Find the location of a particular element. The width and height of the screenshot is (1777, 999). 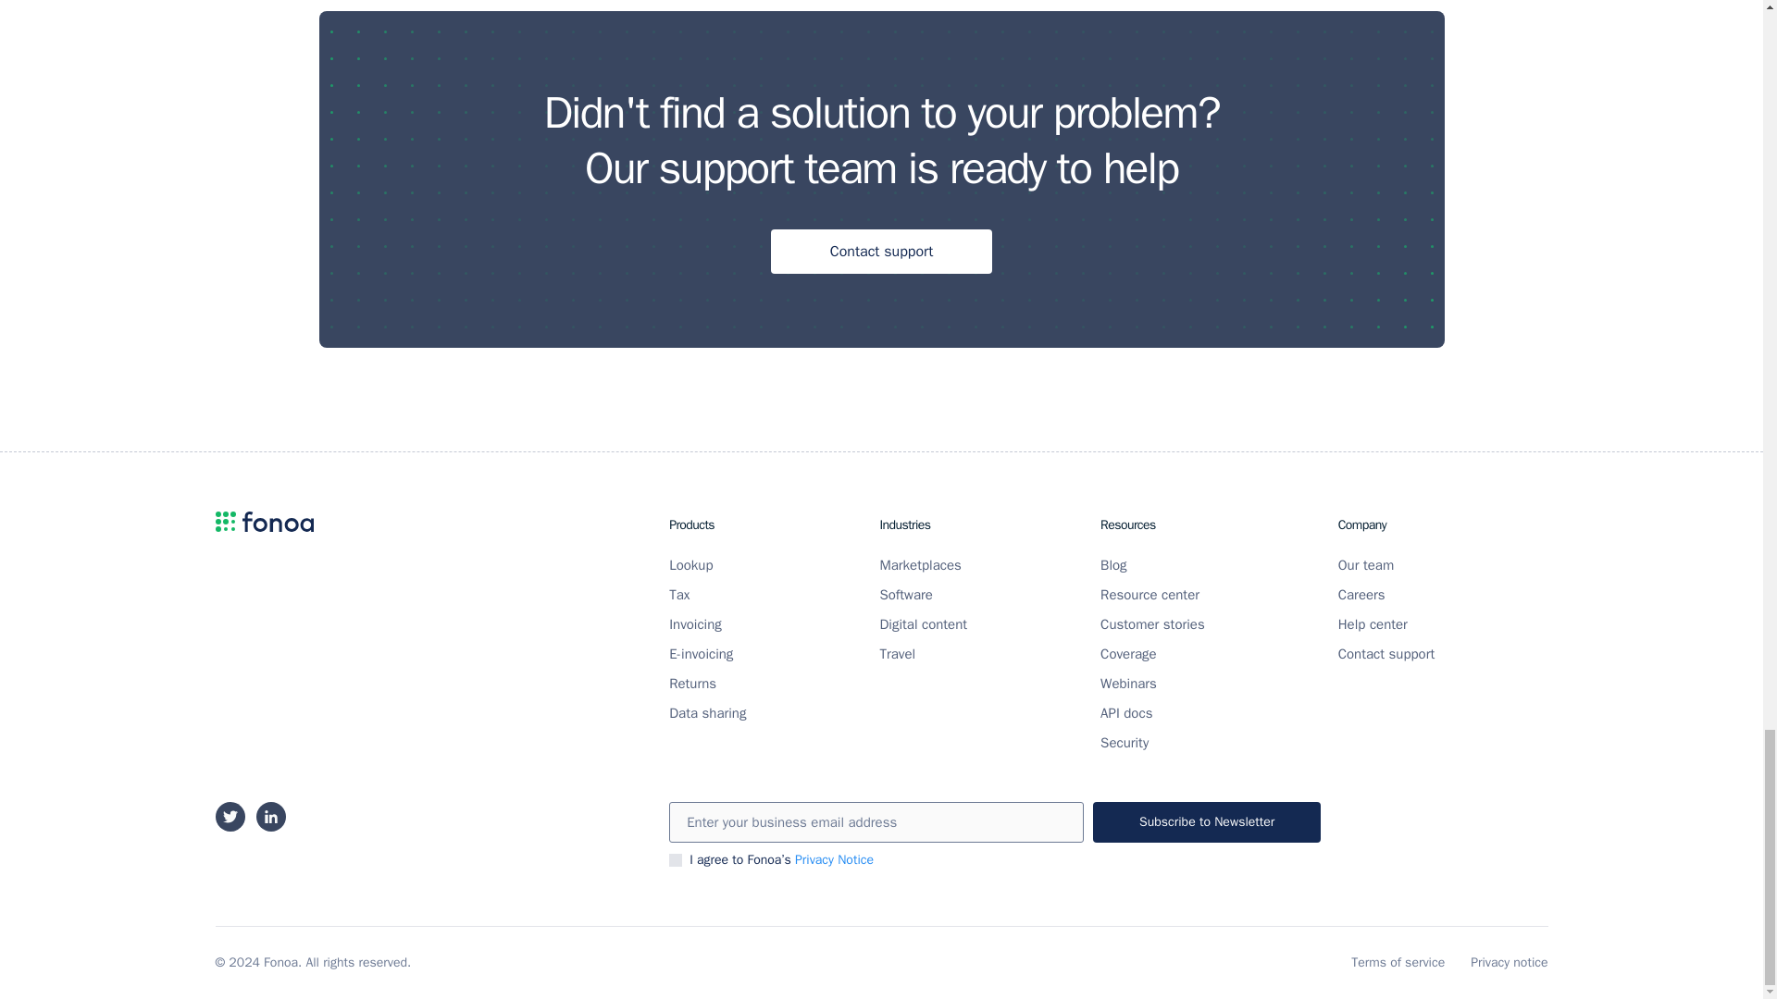

on is located at coordinates (676, 860).